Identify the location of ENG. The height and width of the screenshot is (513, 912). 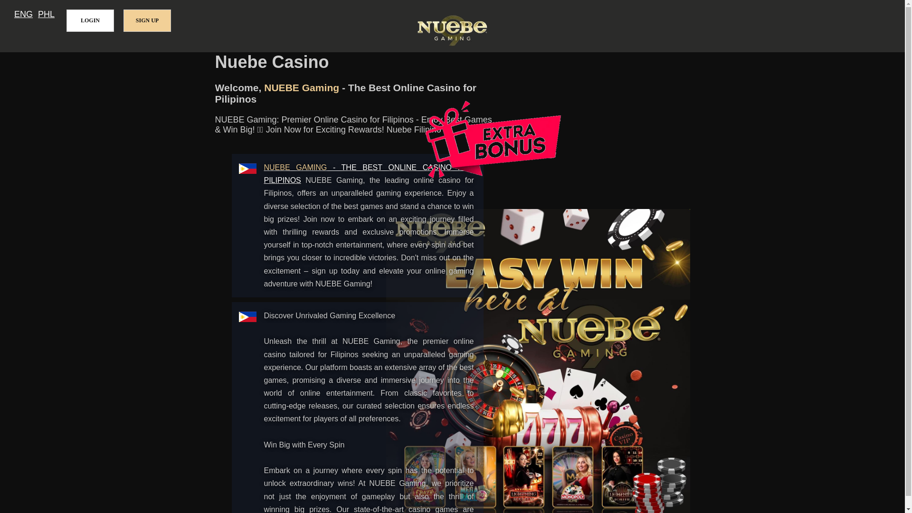
(24, 14).